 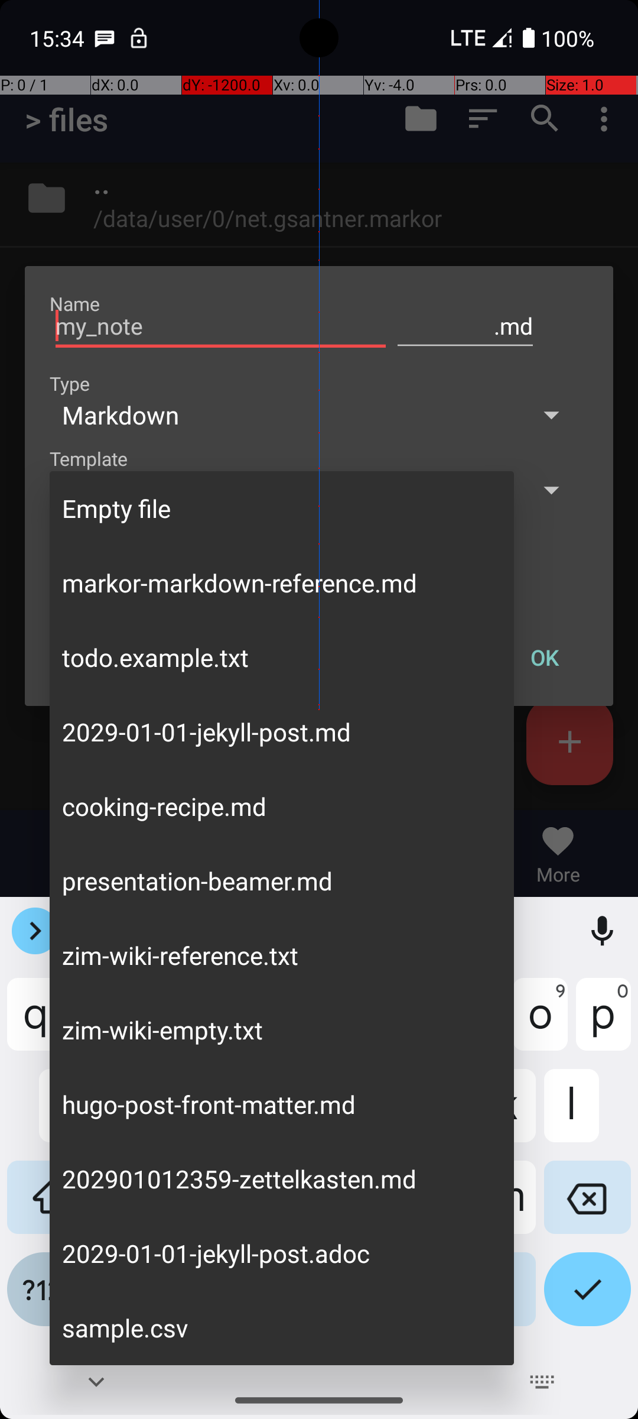 What do you see at coordinates (282, 583) in the screenshot?
I see `markor-markdown-reference.md` at bounding box center [282, 583].